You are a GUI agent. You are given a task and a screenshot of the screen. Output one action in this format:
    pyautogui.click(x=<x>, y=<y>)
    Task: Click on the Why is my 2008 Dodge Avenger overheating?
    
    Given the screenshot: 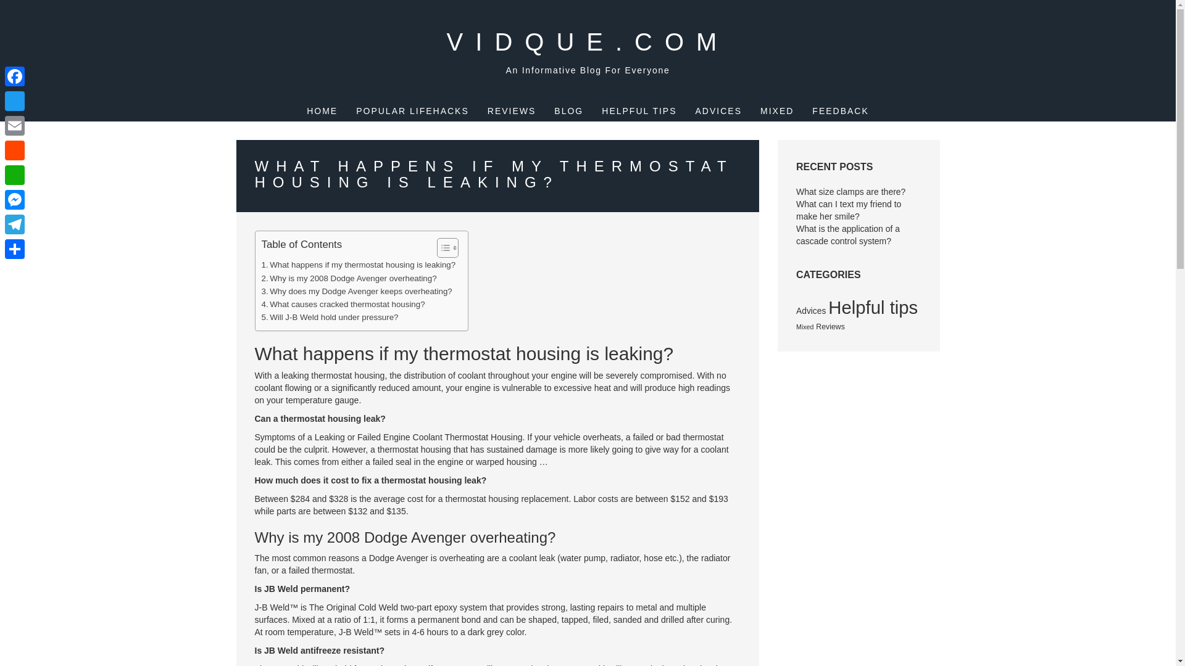 What is the action you would take?
    pyautogui.click(x=349, y=278)
    